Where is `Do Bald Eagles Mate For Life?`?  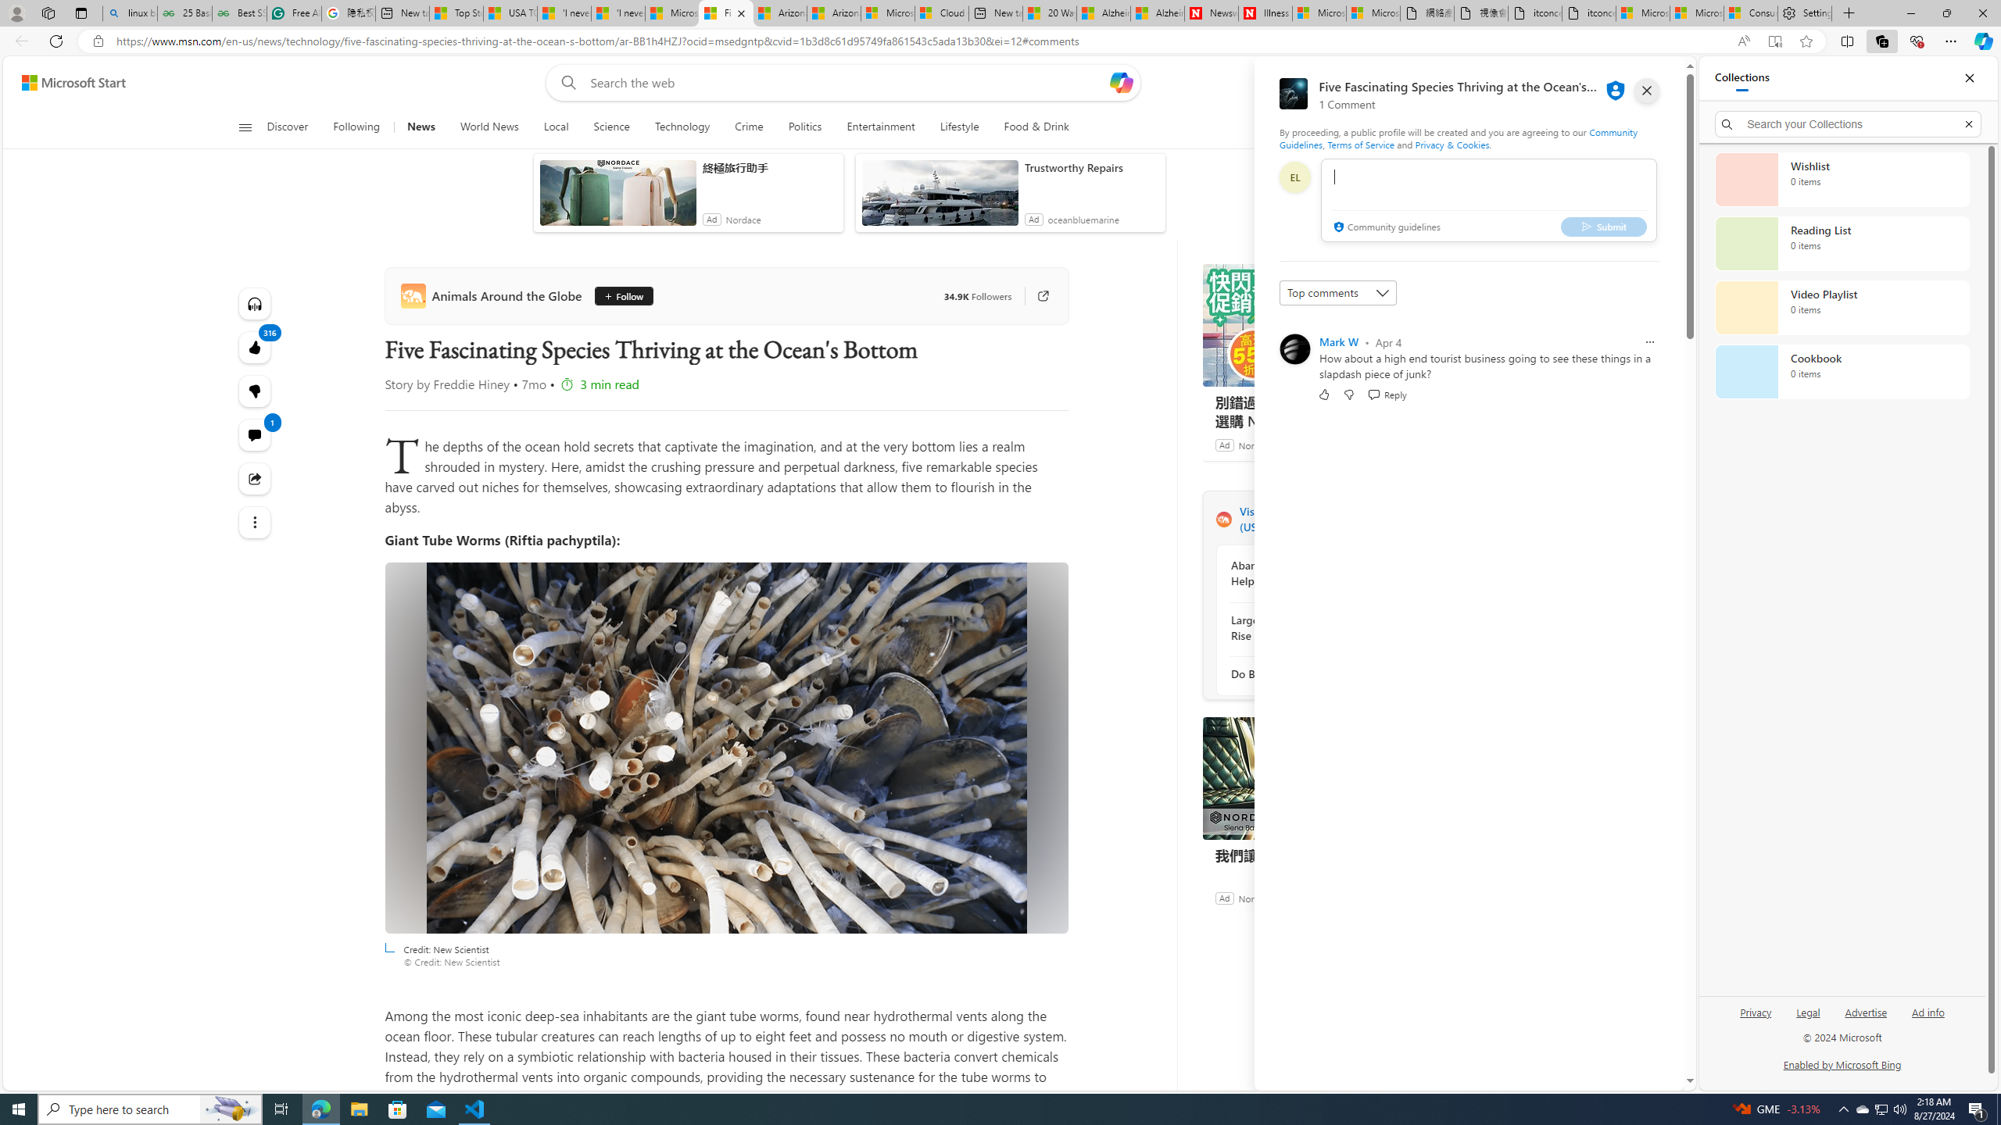 Do Bald Eagles Mate For Life? is located at coordinates (1316, 674).